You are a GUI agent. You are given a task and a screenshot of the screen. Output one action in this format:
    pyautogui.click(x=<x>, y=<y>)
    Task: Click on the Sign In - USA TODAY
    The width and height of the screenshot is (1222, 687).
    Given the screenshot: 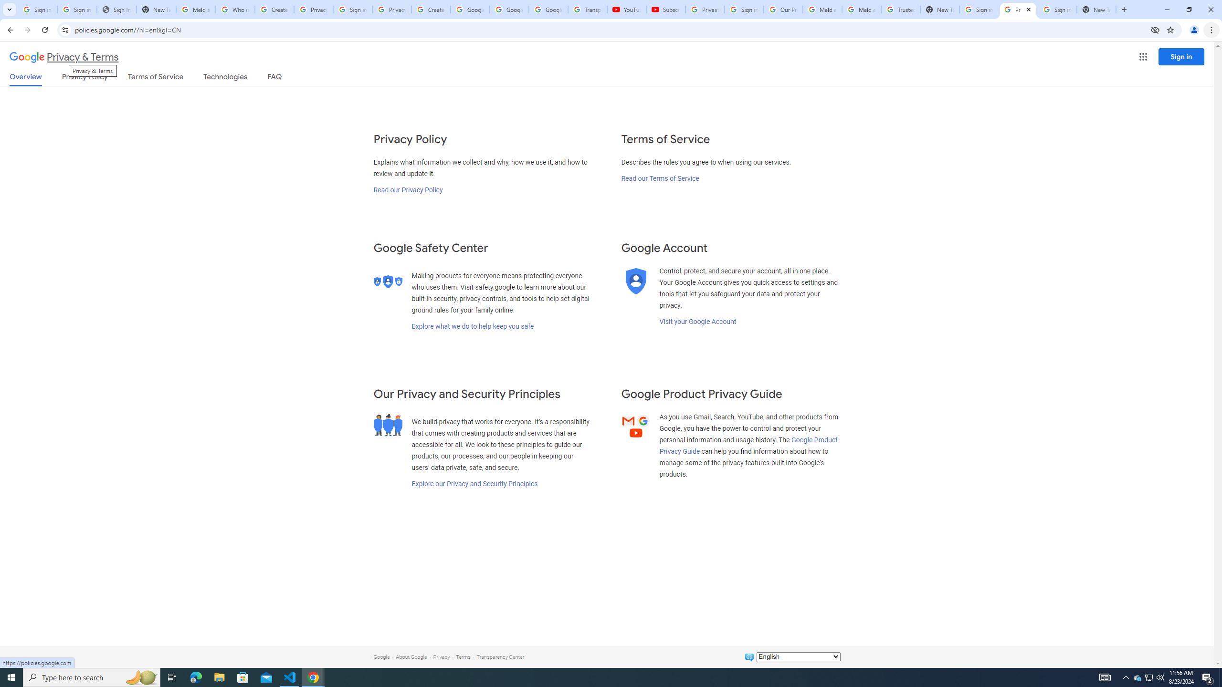 What is the action you would take?
    pyautogui.click(x=116, y=10)
    